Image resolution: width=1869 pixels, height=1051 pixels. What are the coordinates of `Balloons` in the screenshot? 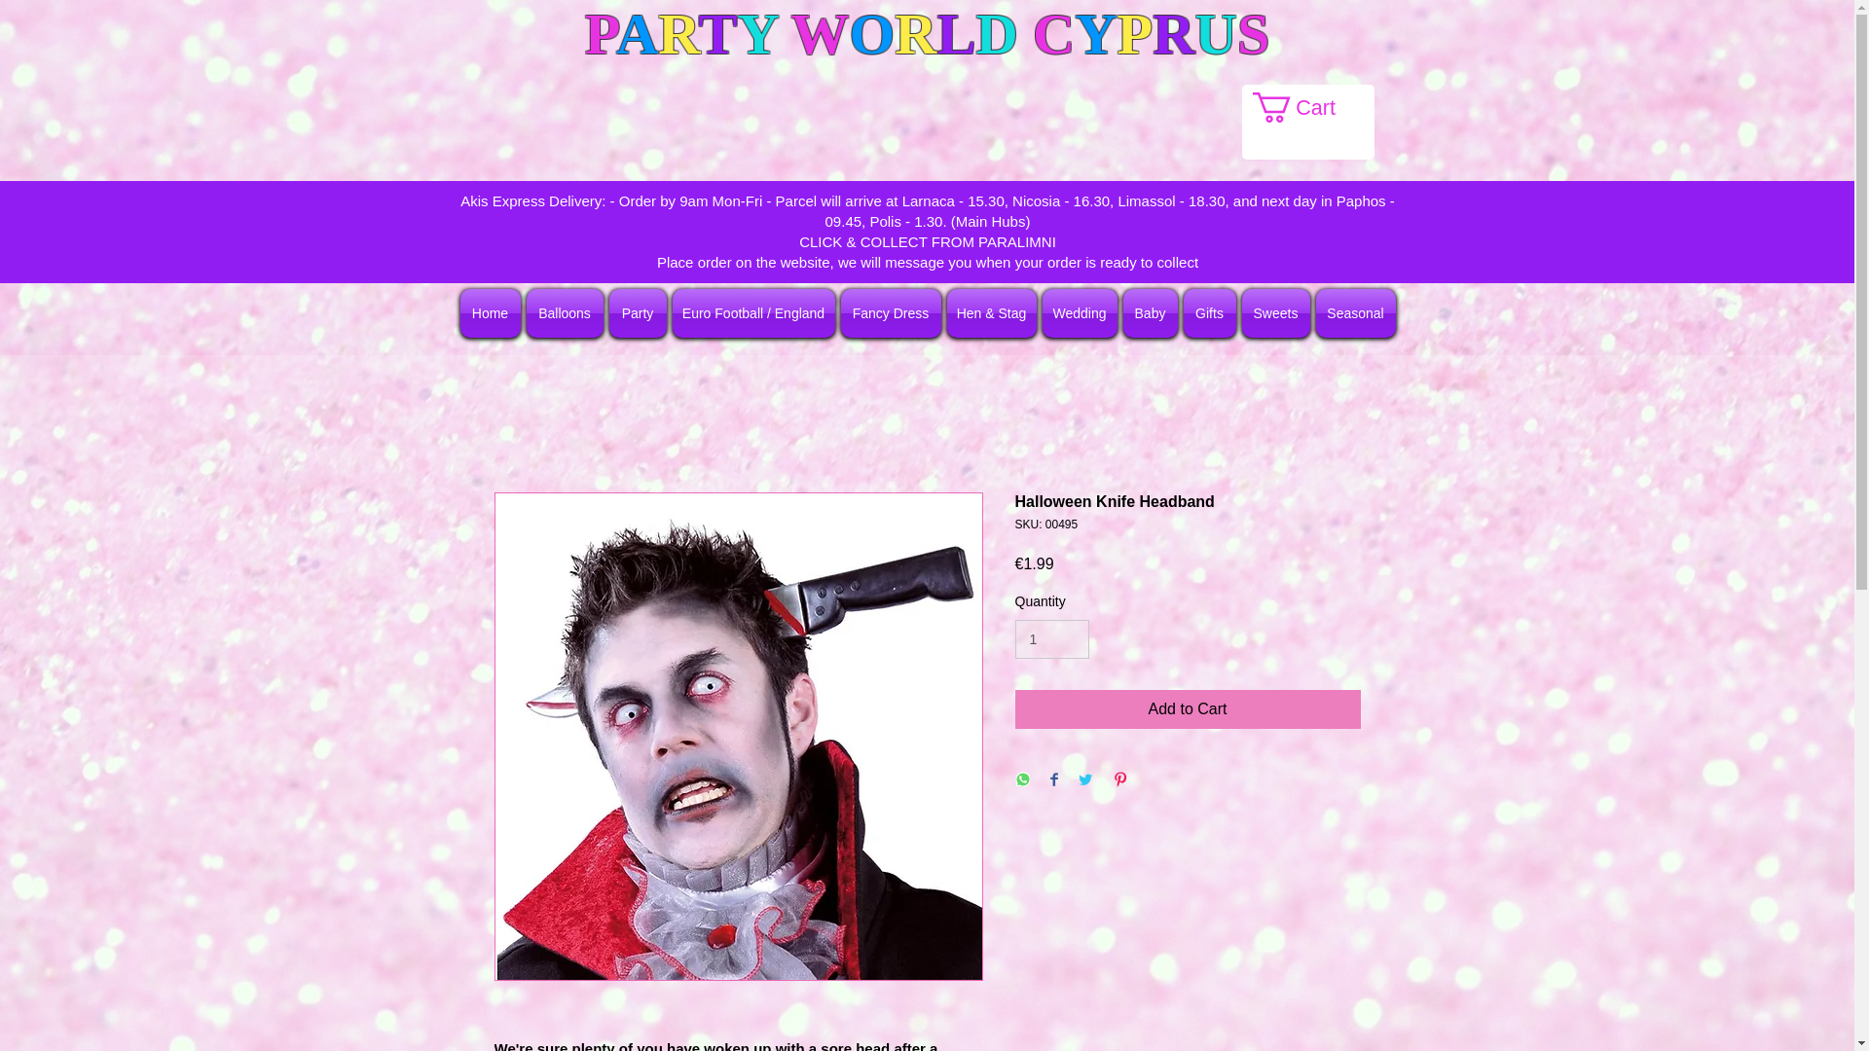 It's located at (565, 313).